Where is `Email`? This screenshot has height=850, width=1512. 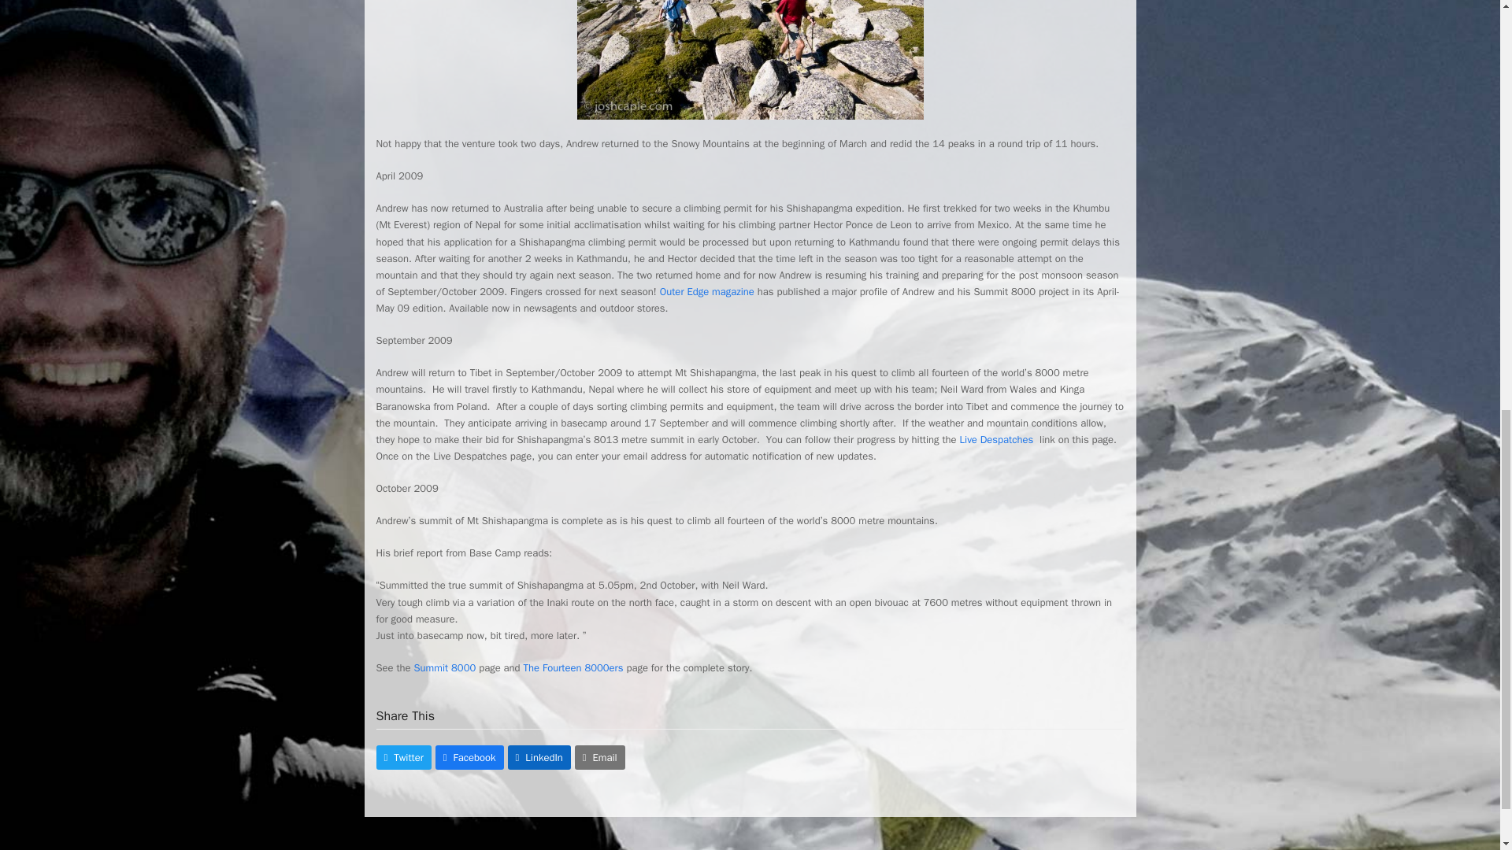 Email is located at coordinates (600, 757).